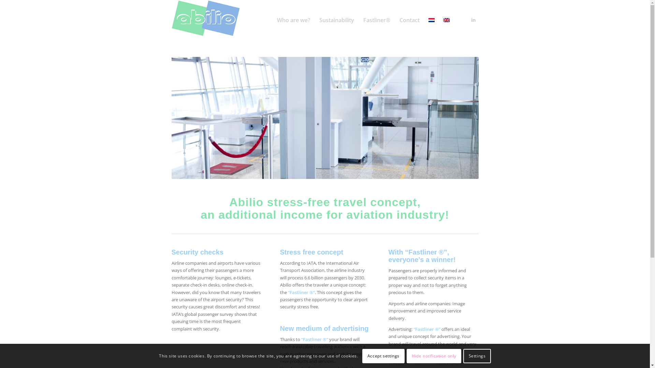 The height and width of the screenshot is (368, 655). Describe the element at coordinates (434, 356) in the screenshot. I see `Hide notification only` at that location.